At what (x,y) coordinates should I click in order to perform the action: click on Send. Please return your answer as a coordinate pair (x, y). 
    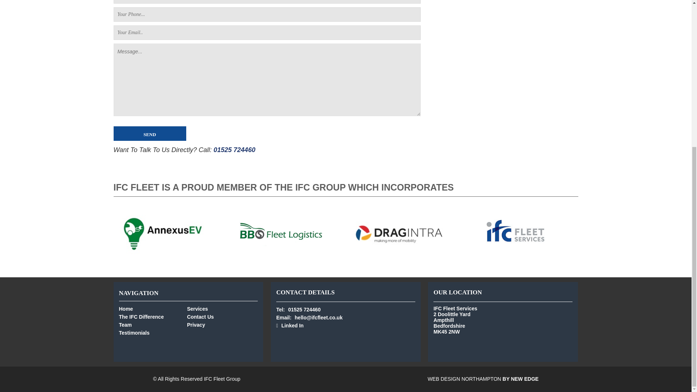
    Looking at the image, I should click on (150, 133).